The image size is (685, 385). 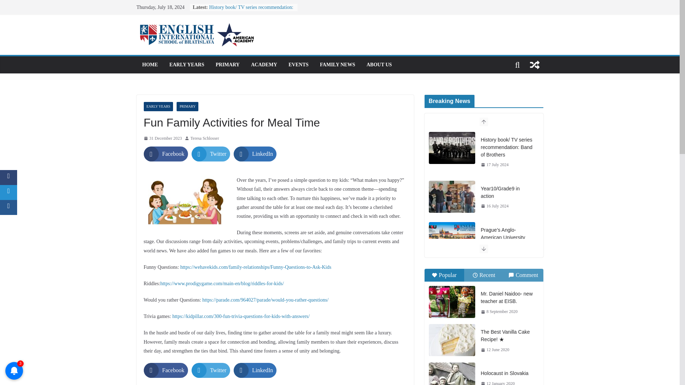 What do you see at coordinates (166, 154) in the screenshot?
I see `Facebook` at bounding box center [166, 154].